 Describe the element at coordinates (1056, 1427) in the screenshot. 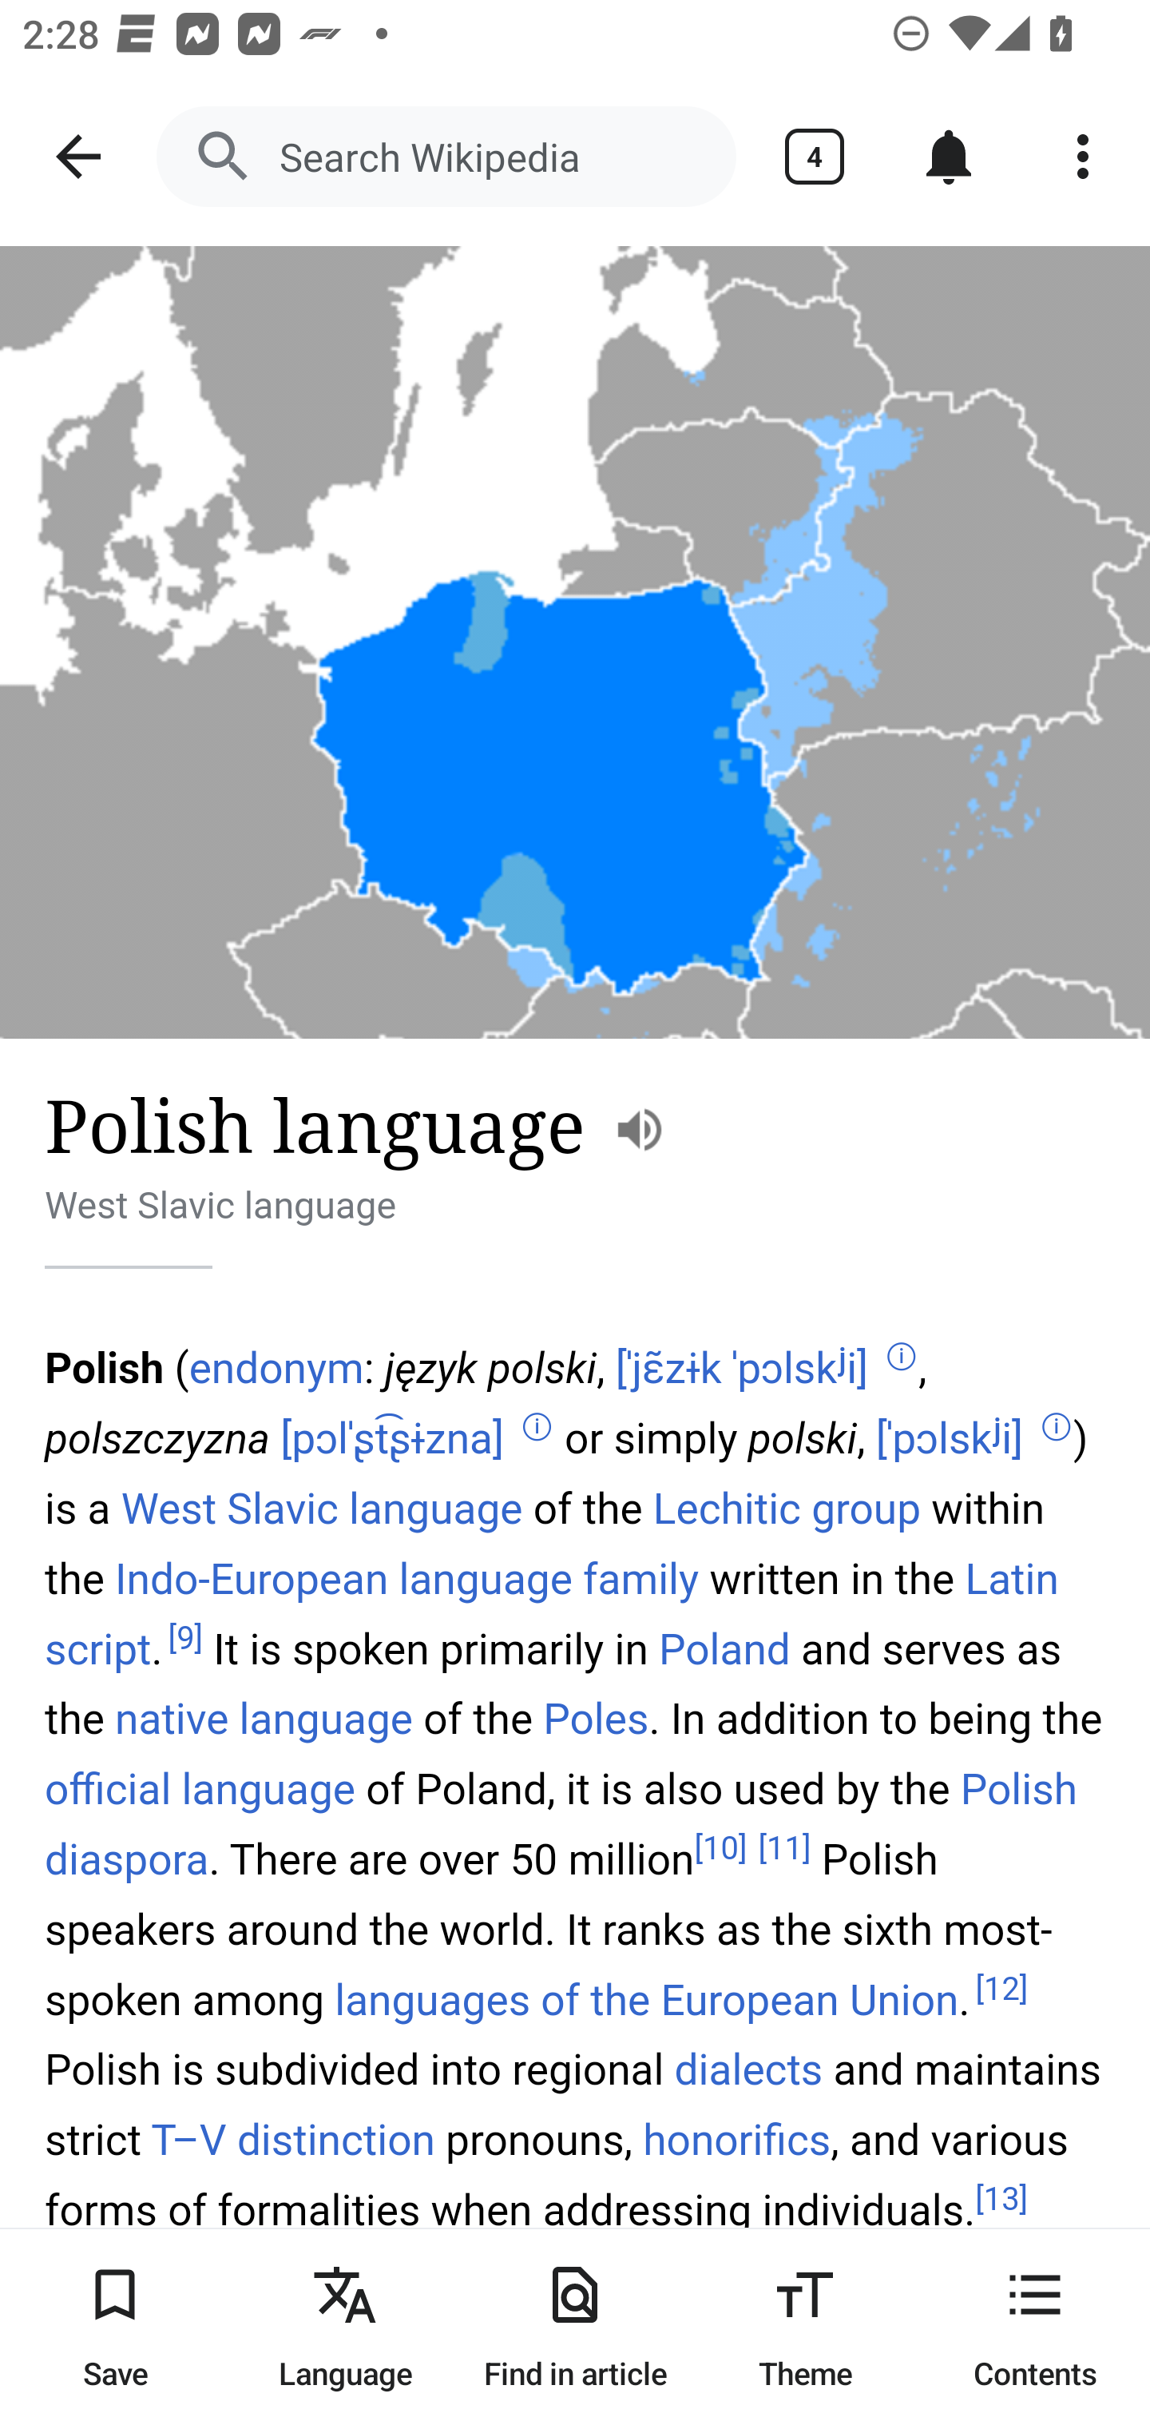

I see `ⓘ` at that location.